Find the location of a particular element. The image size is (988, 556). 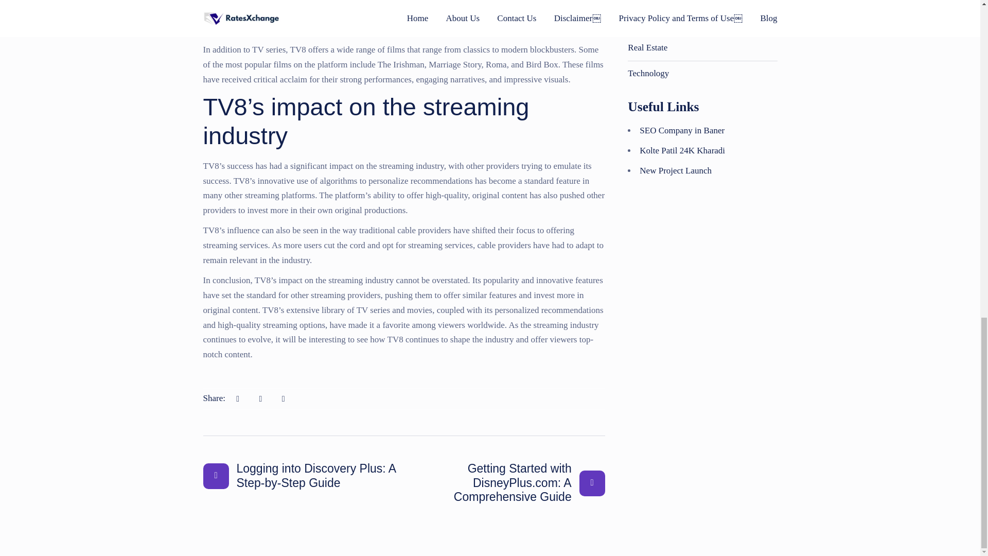

News is located at coordinates (638, 22).